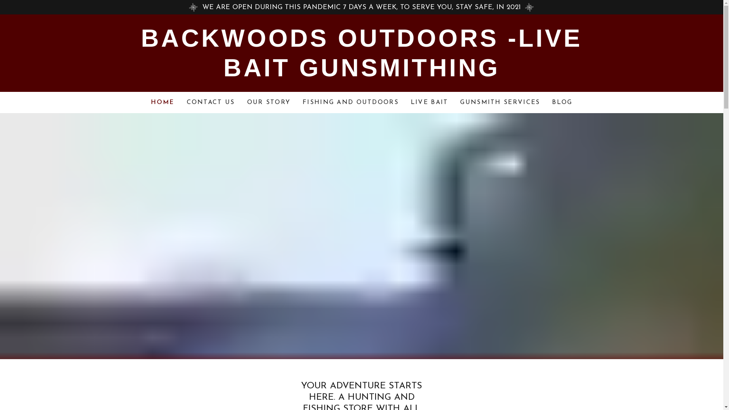 This screenshot has width=729, height=410. What do you see at coordinates (500, 102) in the screenshot?
I see `GUNSMITH SERVICES` at bounding box center [500, 102].